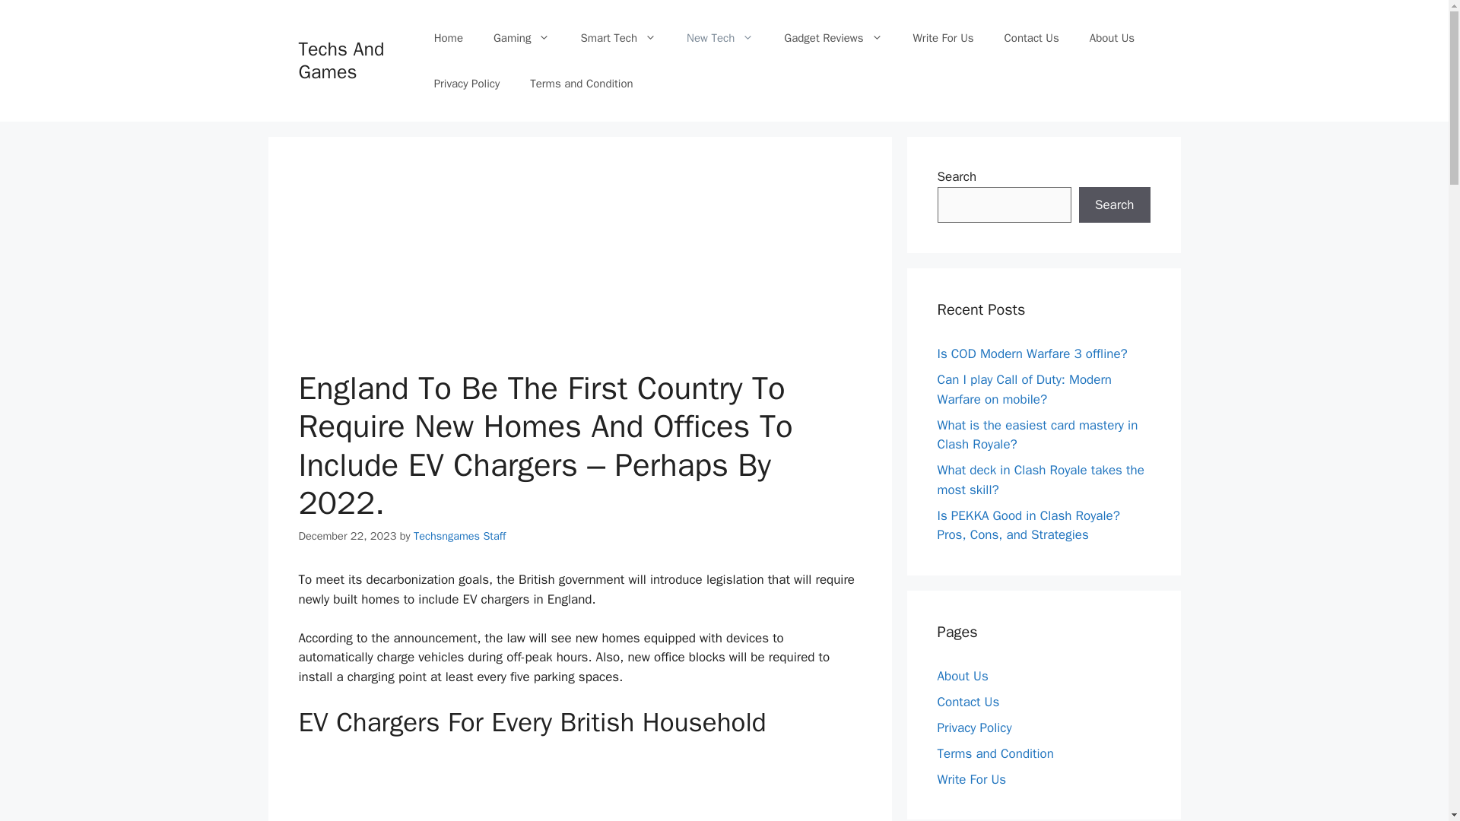 Image resolution: width=1460 pixels, height=821 pixels. What do you see at coordinates (720, 38) in the screenshot?
I see `New Tech` at bounding box center [720, 38].